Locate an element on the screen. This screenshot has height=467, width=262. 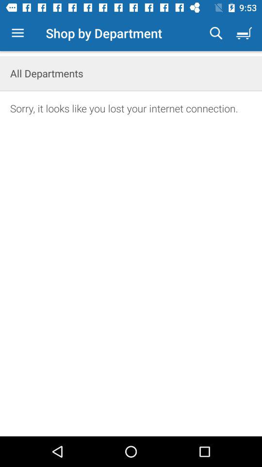
turn on the icon next to the shop by department icon is located at coordinates (216, 33).